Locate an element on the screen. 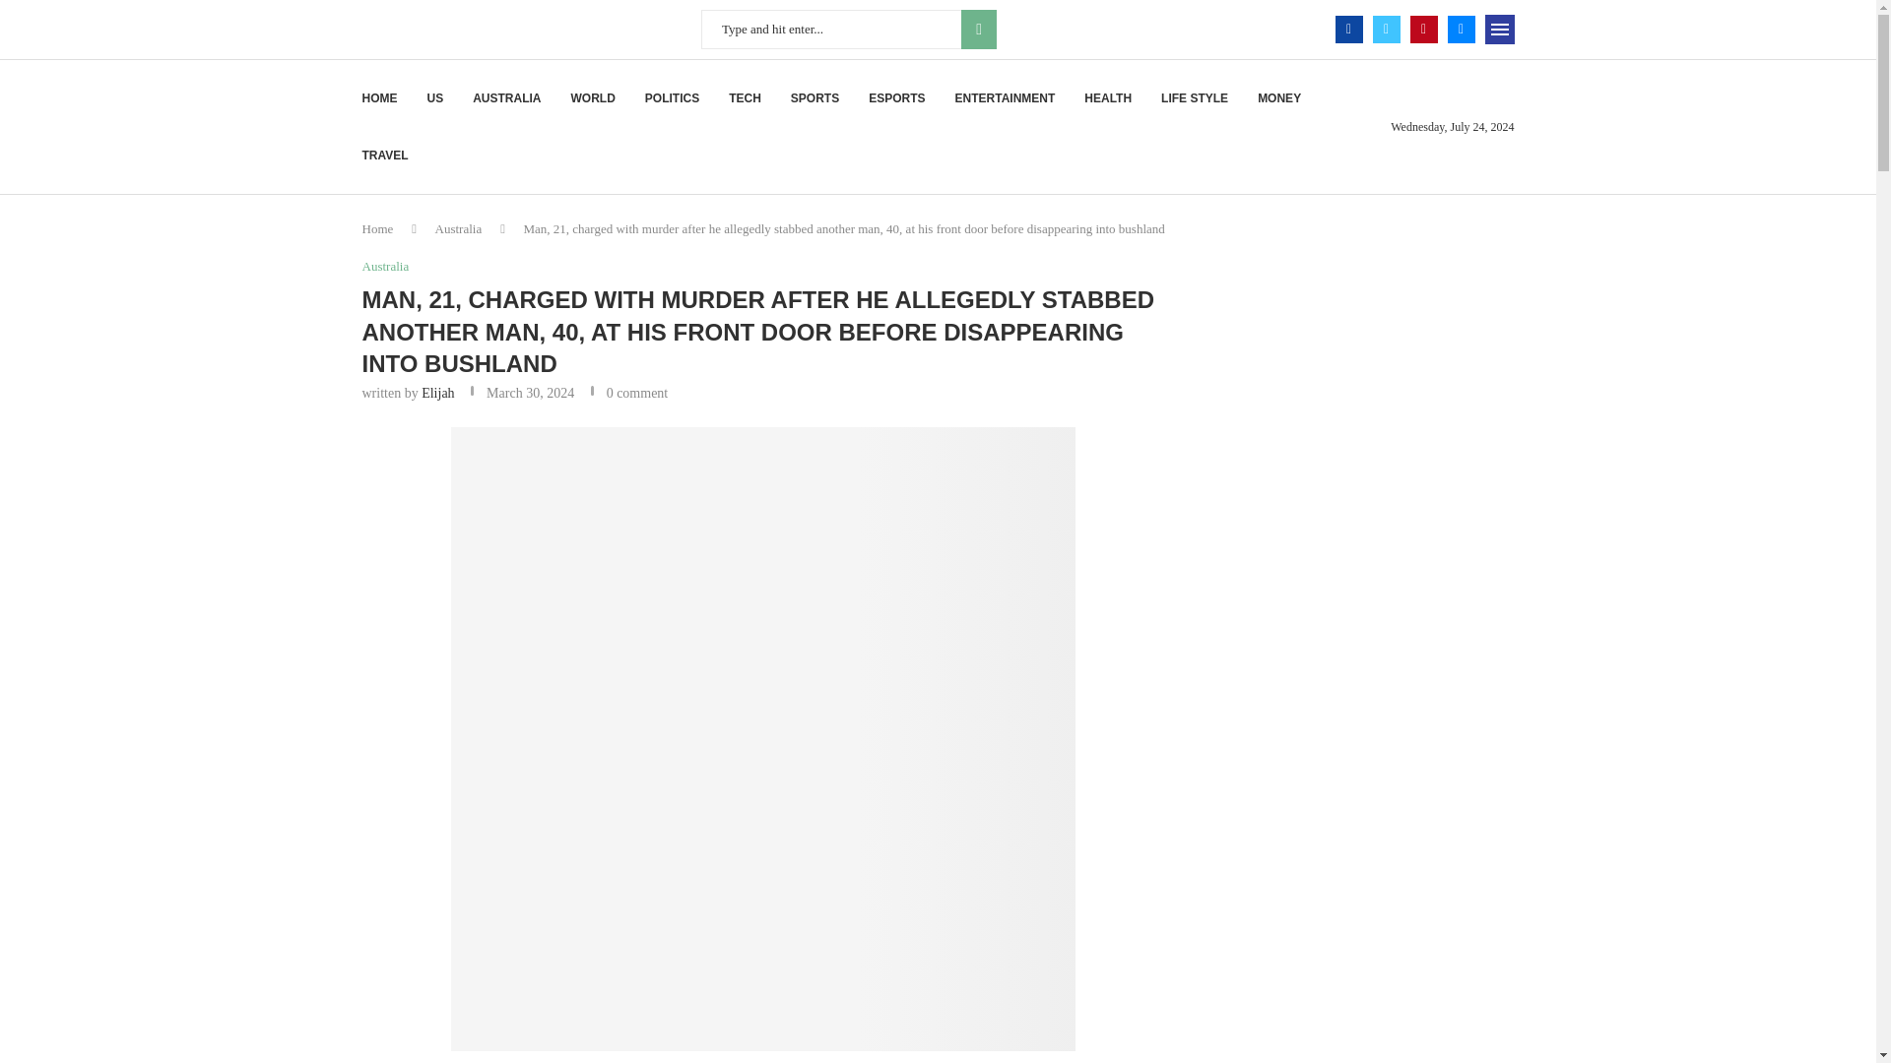 The width and height of the screenshot is (1891, 1063). POLITICS is located at coordinates (672, 98).